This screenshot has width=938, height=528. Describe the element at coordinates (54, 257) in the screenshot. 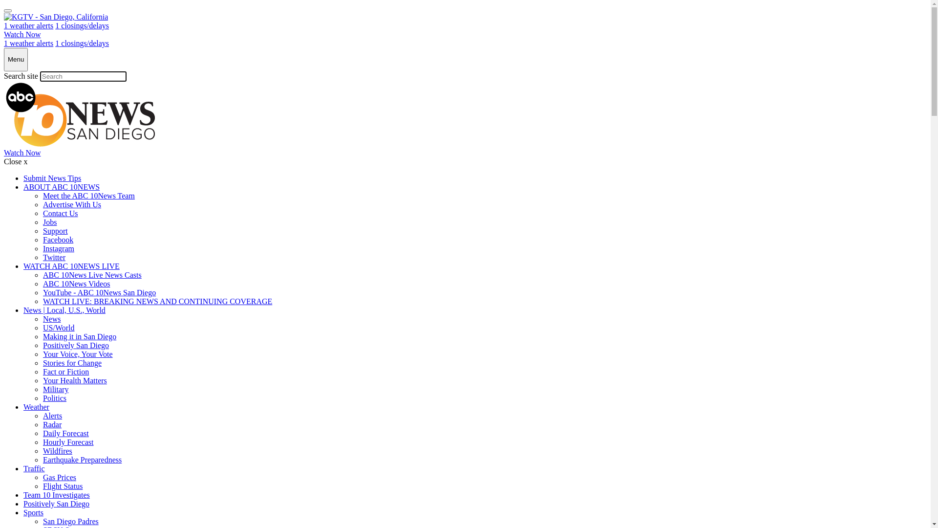

I see `Twitter` at that location.